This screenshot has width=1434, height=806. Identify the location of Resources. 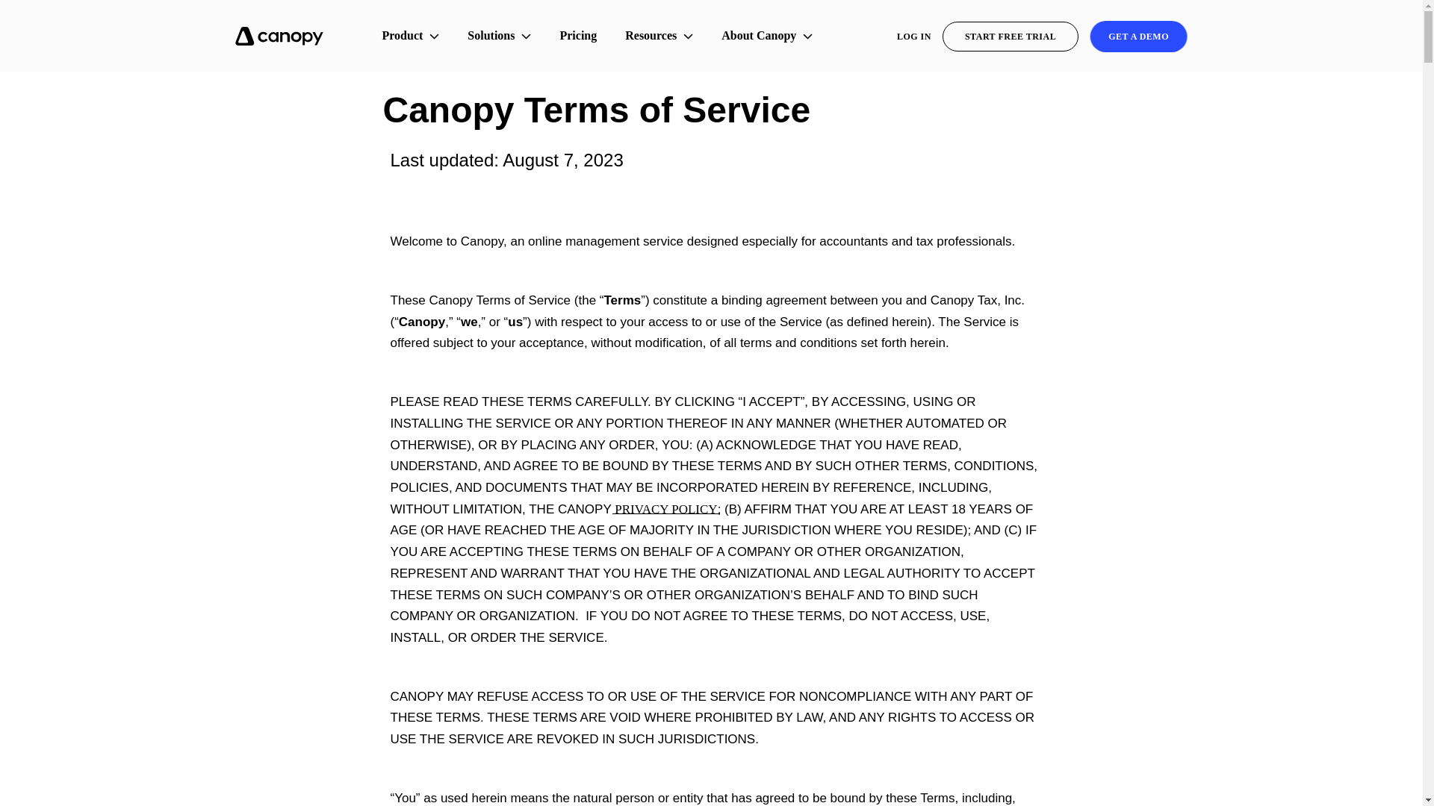
(659, 36).